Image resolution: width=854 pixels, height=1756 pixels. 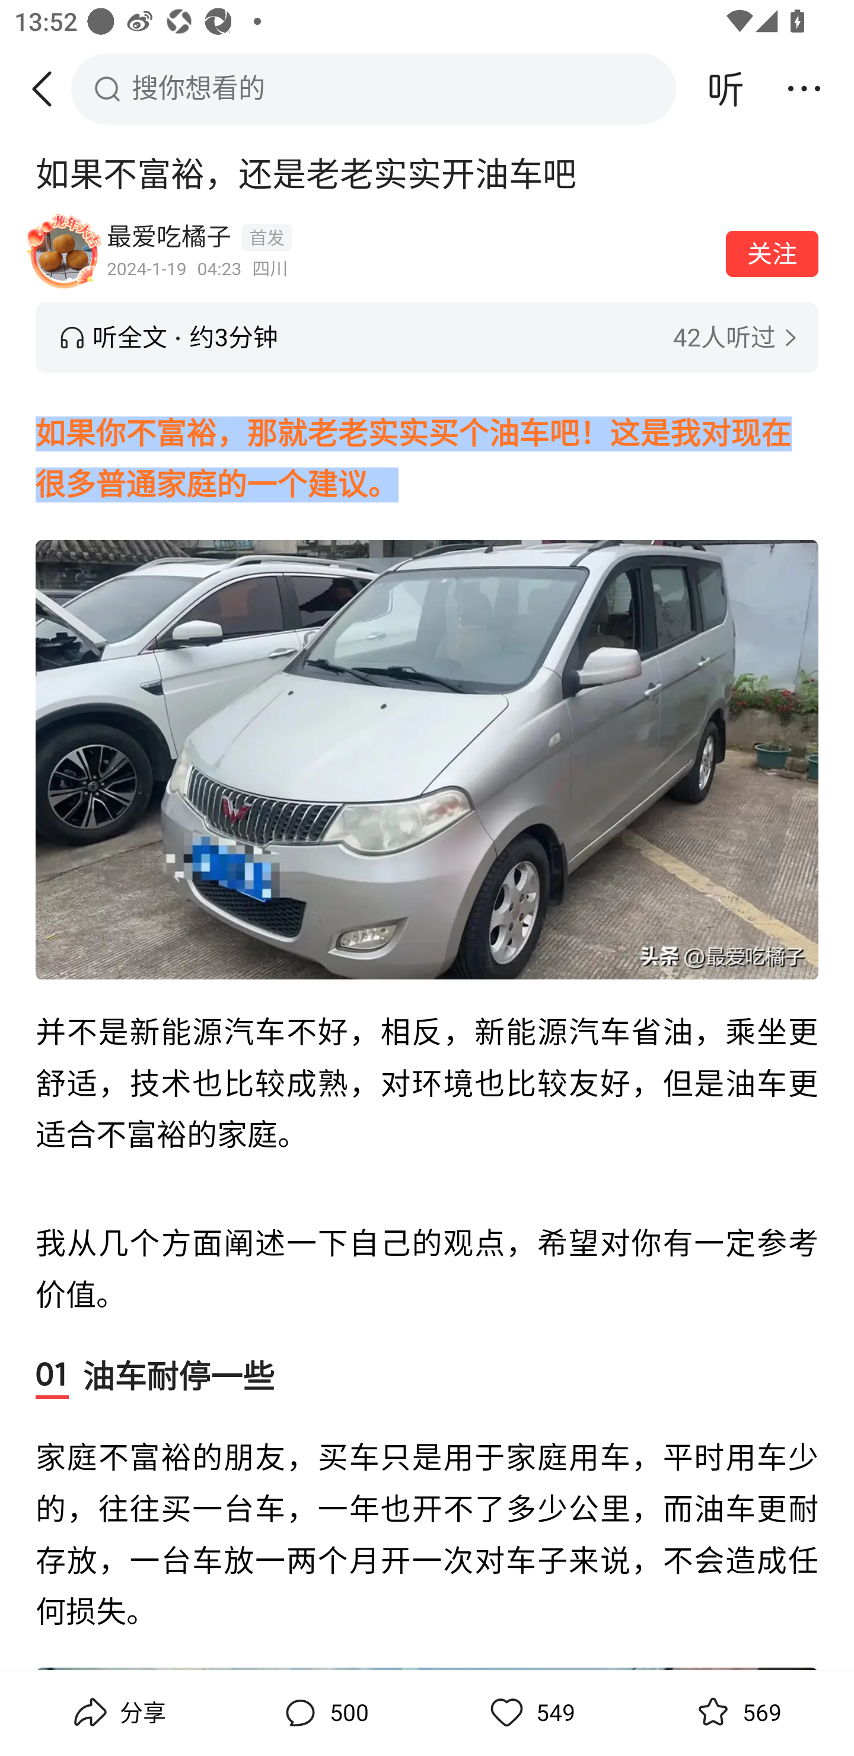 I want to click on 图片，点击识别内容, so click(x=427, y=759).